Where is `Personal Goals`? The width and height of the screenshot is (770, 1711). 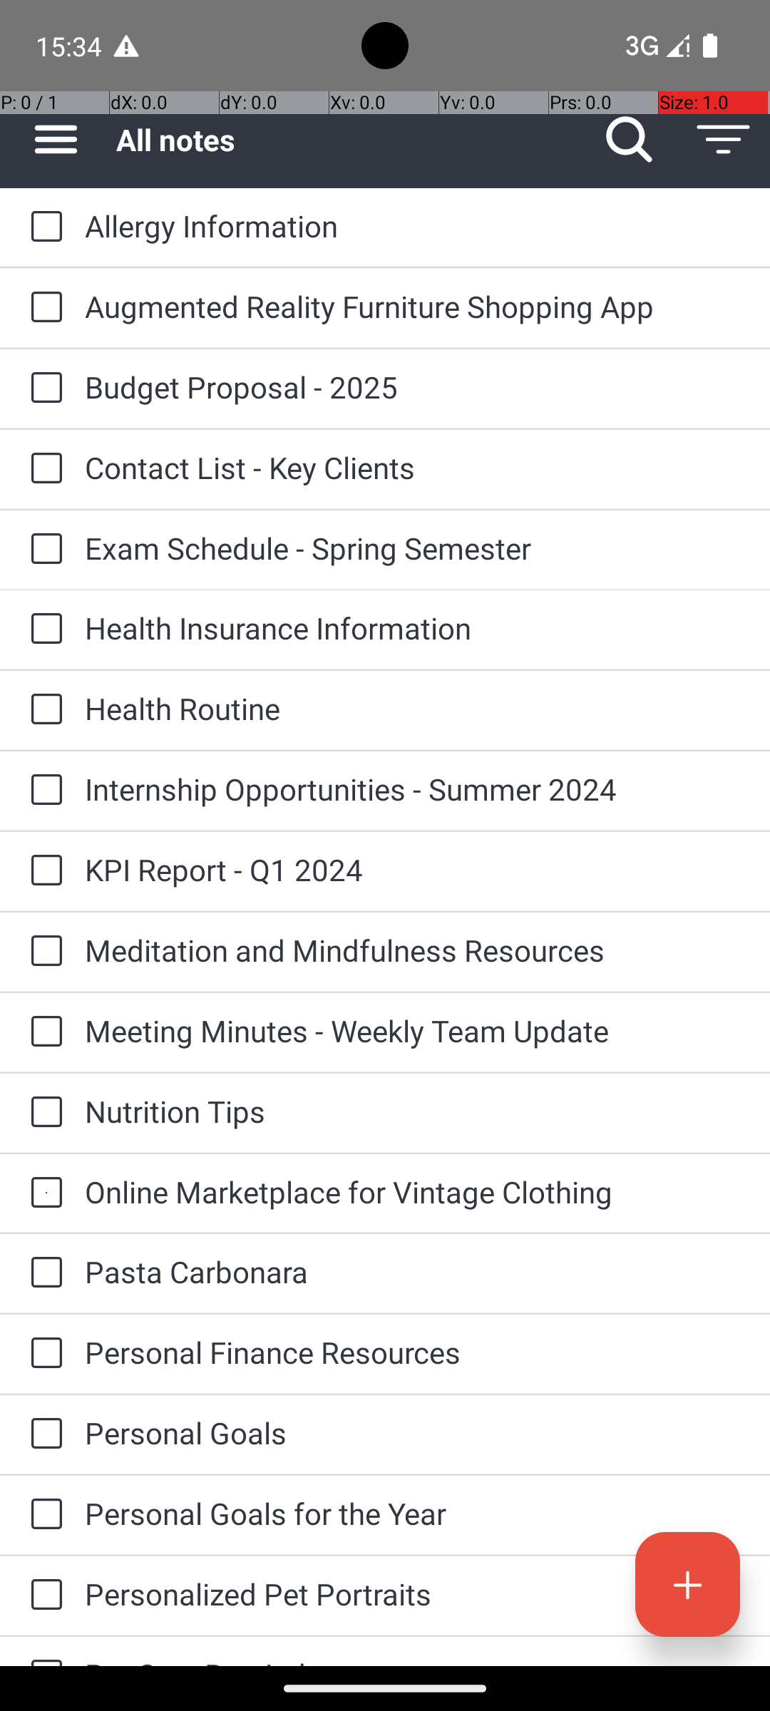 Personal Goals is located at coordinates (414, 1433).